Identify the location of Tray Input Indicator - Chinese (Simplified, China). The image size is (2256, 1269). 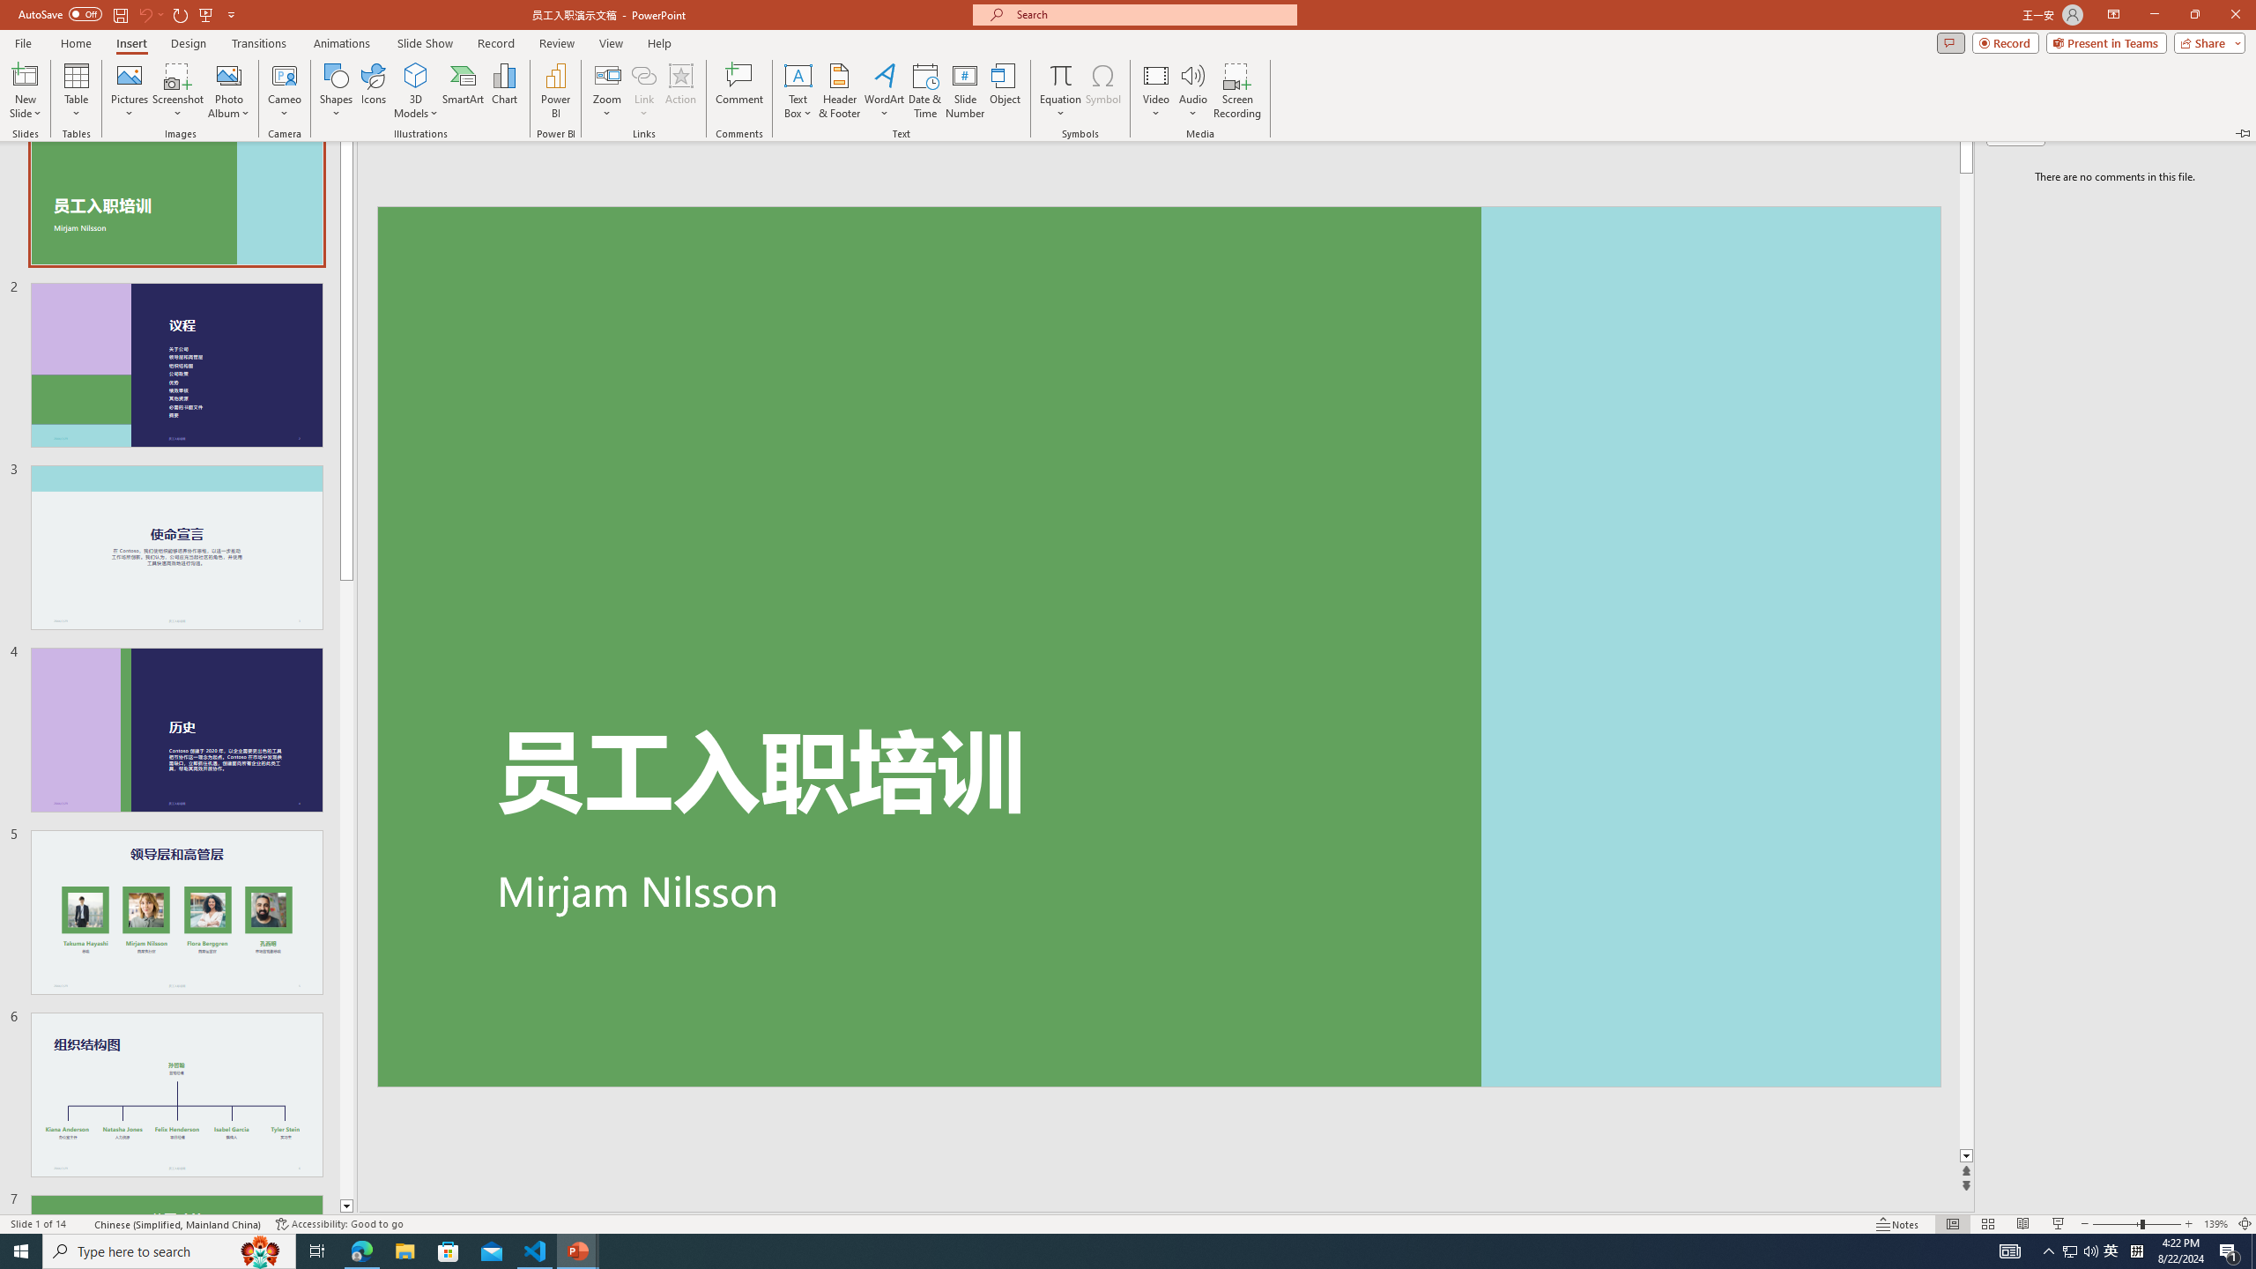
(2136, 1251).